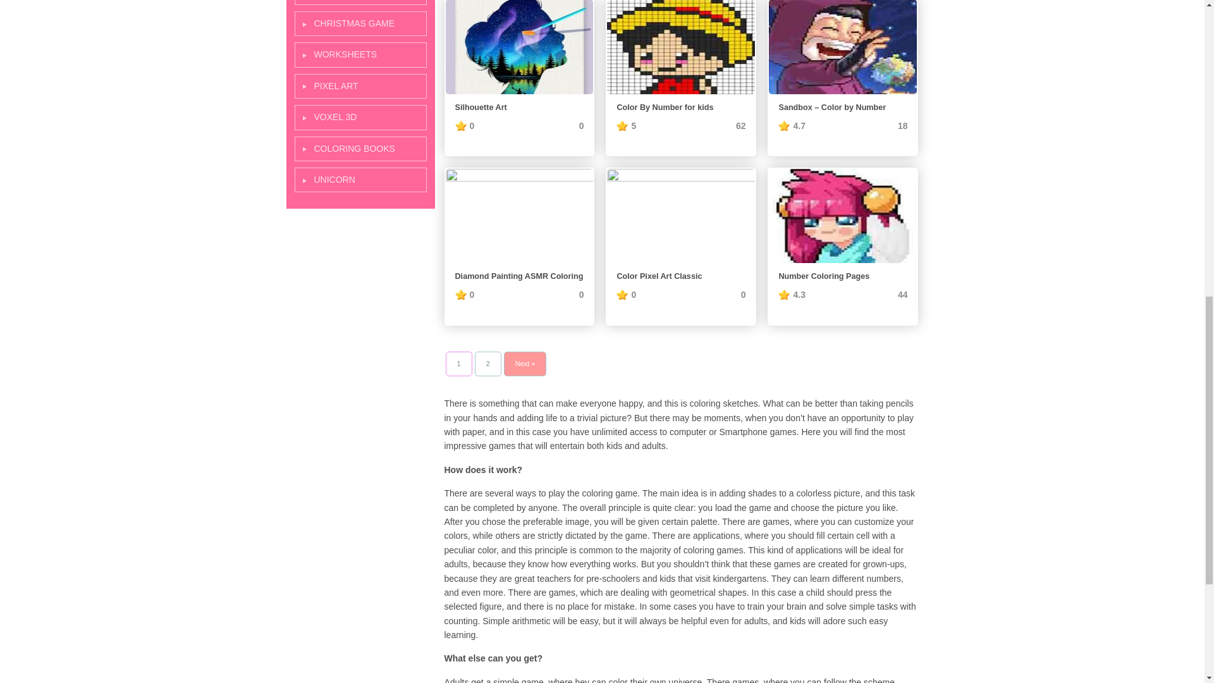  Describe the element at coordinates (360, 118) in the screenshot. I see `VOXEL 3D` at that location.